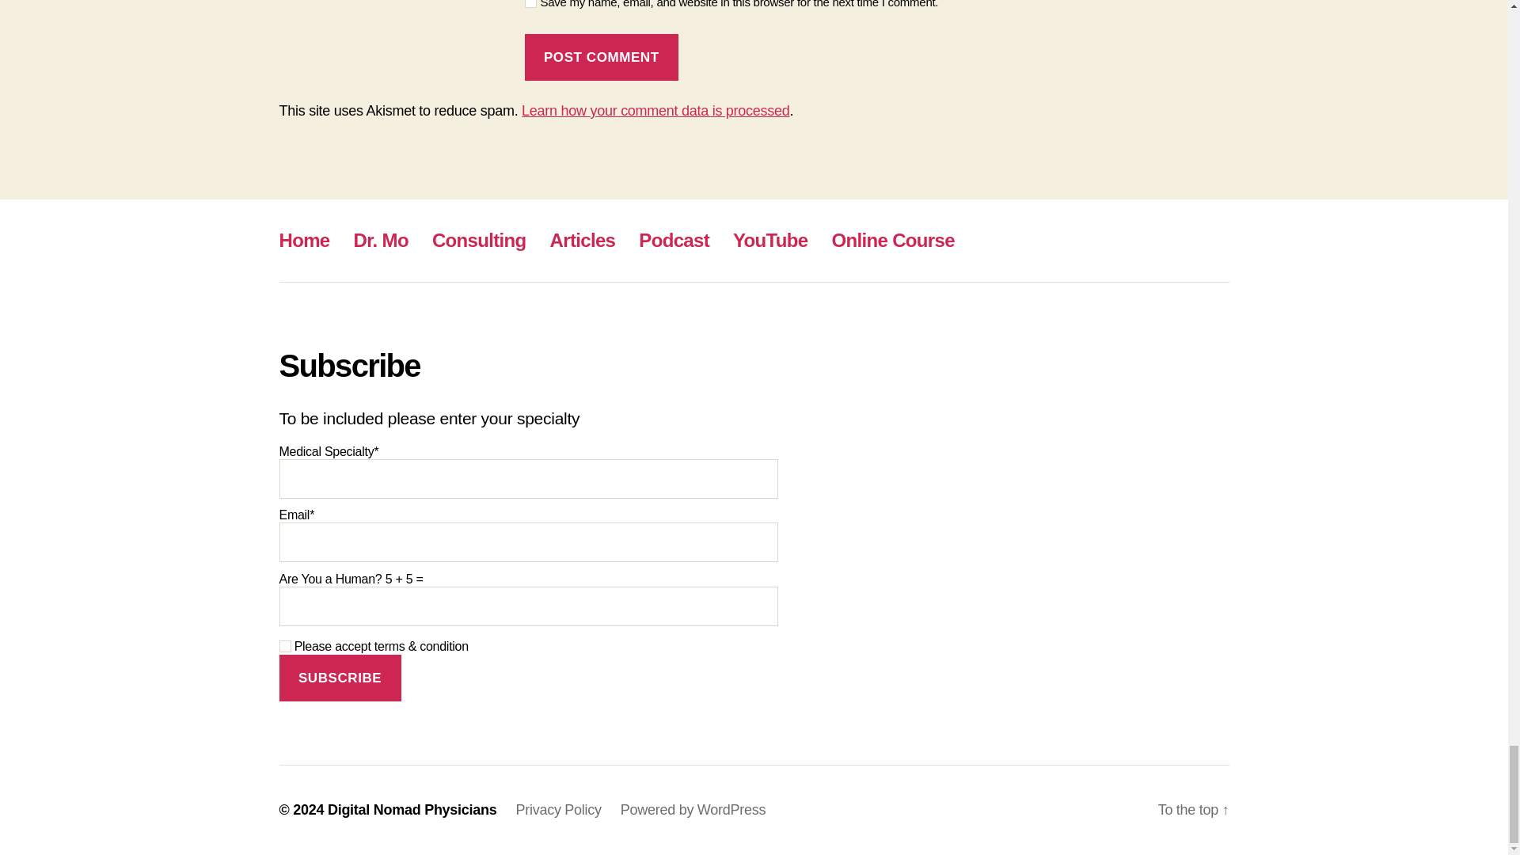 The width and height of the screenshot is (1520, 855). What do you see at coordinates (601, 57) in the screenshot?
I see `Post Comment` at bounding box center [601, 57].